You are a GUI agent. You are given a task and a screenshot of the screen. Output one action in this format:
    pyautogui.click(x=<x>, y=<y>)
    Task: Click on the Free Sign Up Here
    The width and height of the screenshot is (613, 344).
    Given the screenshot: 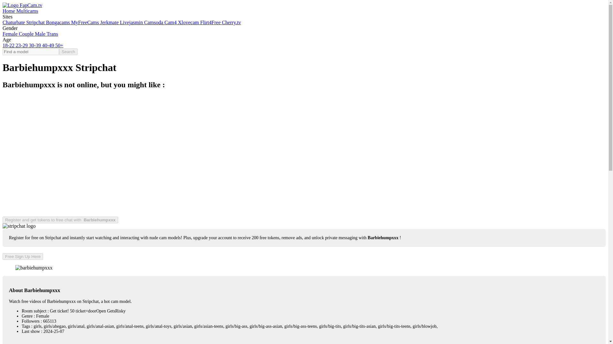 What is the action you would take?
    pyautogui.click(x=22, y=256)
    